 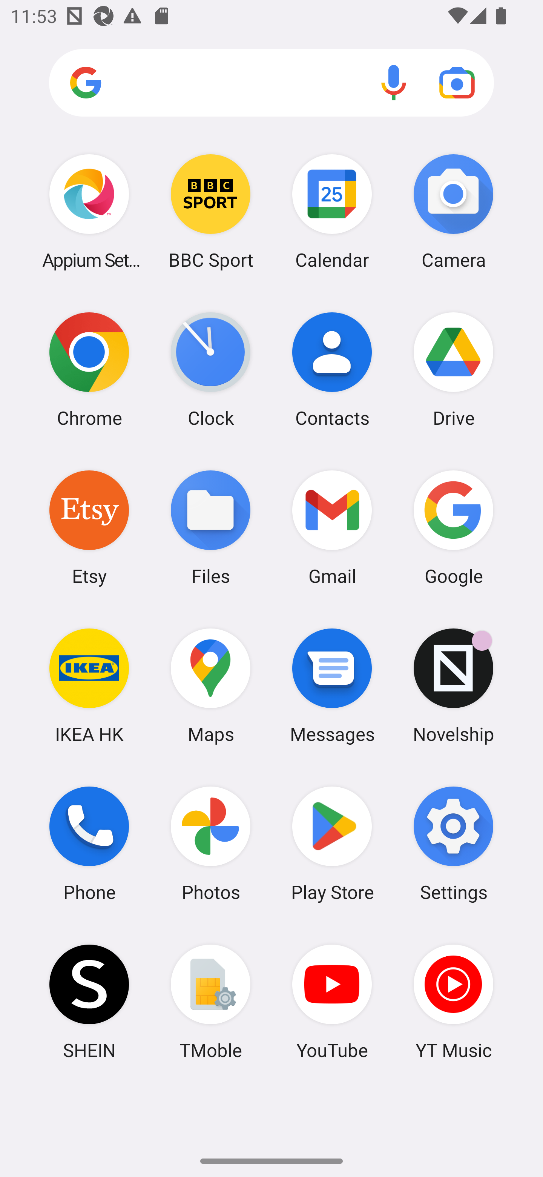 What do you see at coordinates (210, 1002) in the screenshot?
I see `TMoble` at bounding box center [210, 1002].